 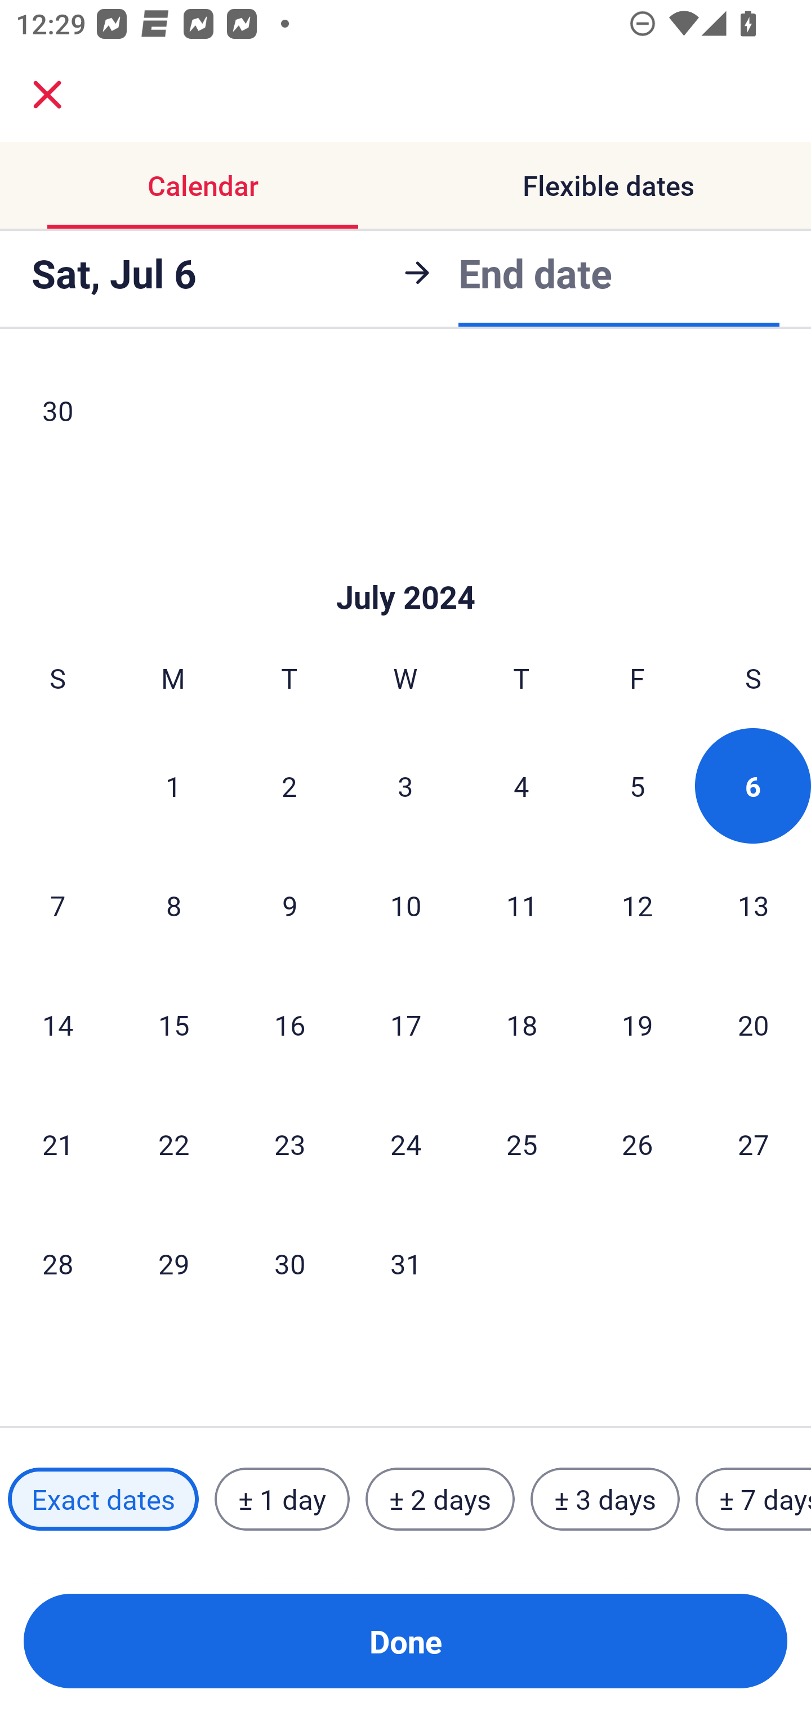 I want to click on 8 Monday, July 8, 2024, so click(x=173, y=904).